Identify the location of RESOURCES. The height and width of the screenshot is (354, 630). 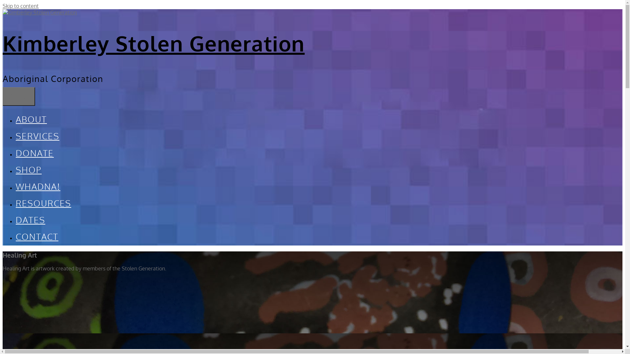
(43, 203).